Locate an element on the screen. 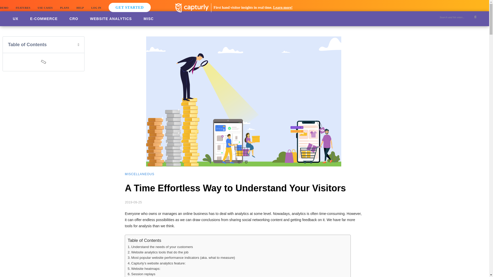  Website analytics tools that do the job is located at coordinates (158, 252).